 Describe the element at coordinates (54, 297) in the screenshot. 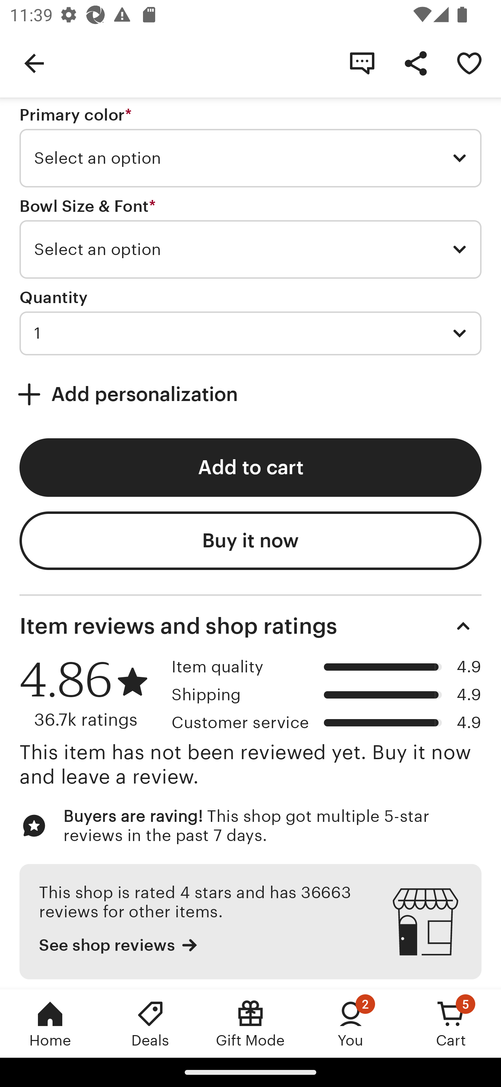

I see `Quantity` at that location.